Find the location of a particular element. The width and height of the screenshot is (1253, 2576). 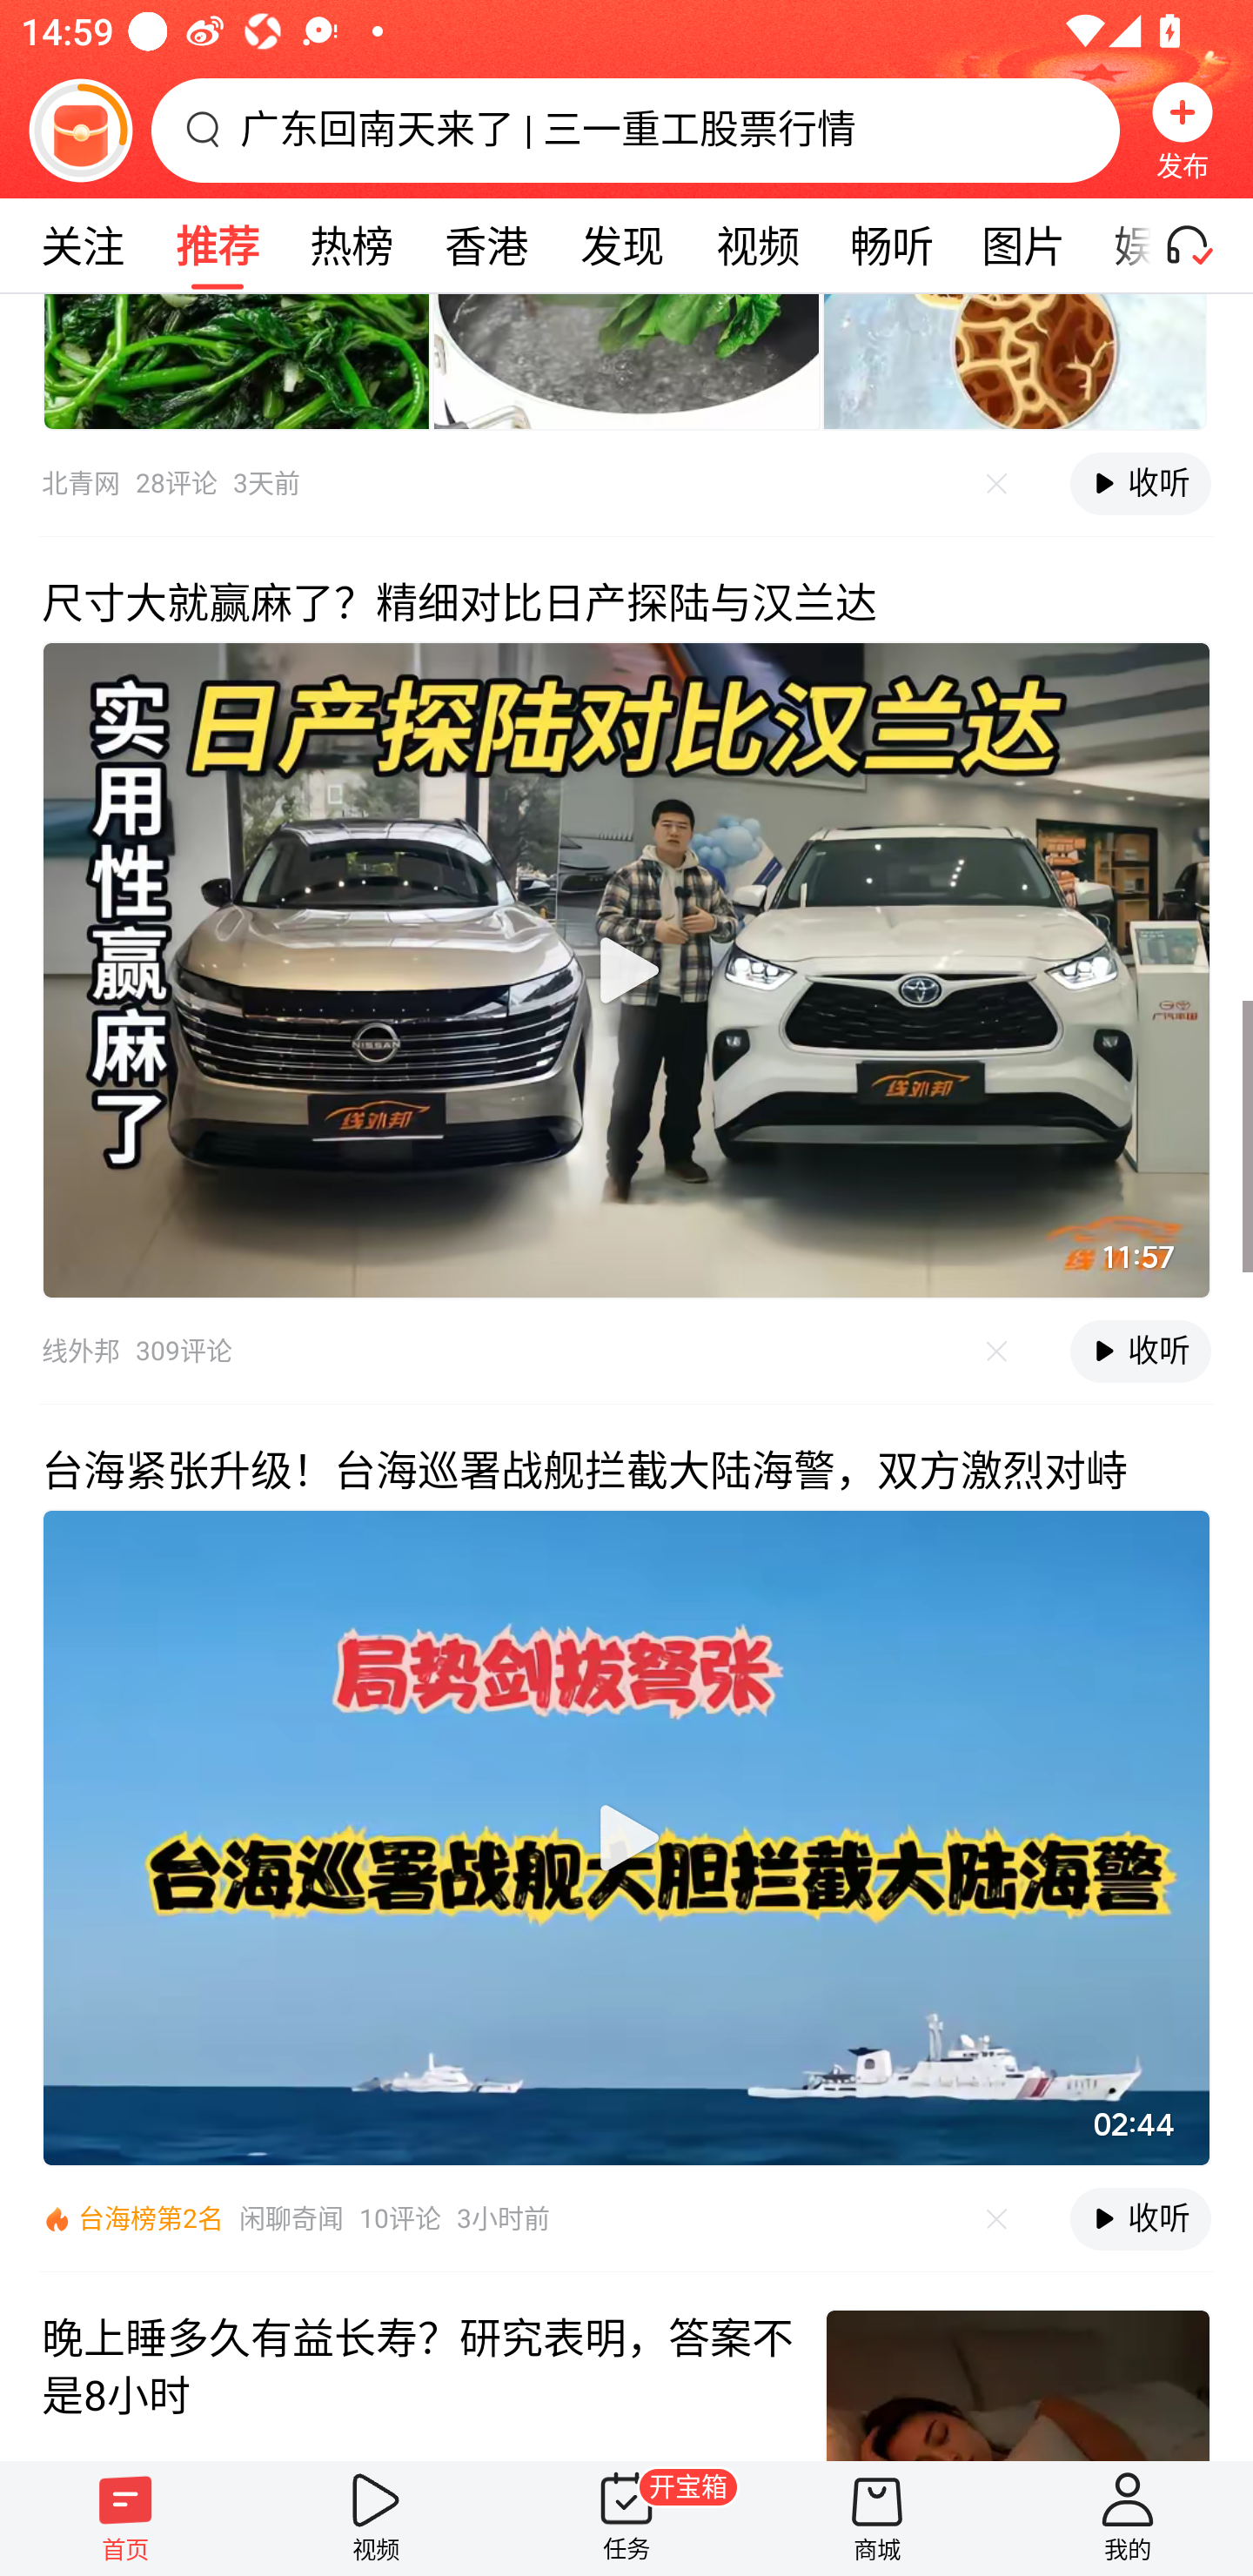

香港 is located at coordinates (486, 245).